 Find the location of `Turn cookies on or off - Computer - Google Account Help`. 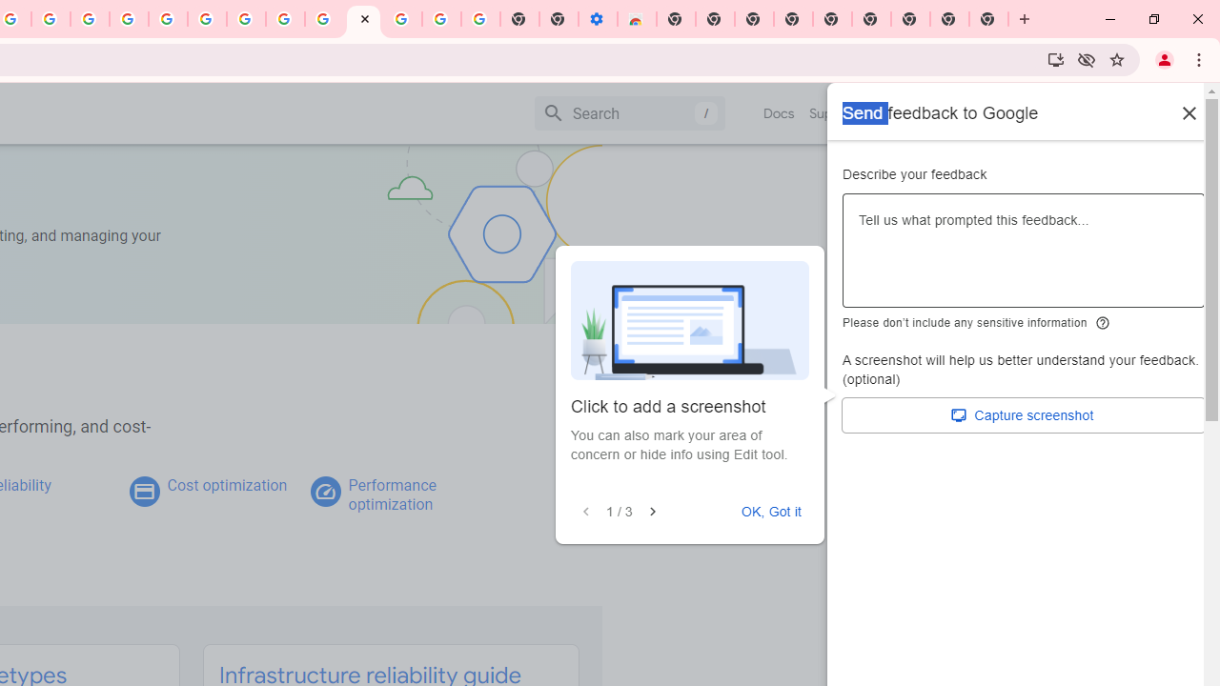

Turn cookies on or off - Computer - Google Account Help is located at coordinates (480, 19).